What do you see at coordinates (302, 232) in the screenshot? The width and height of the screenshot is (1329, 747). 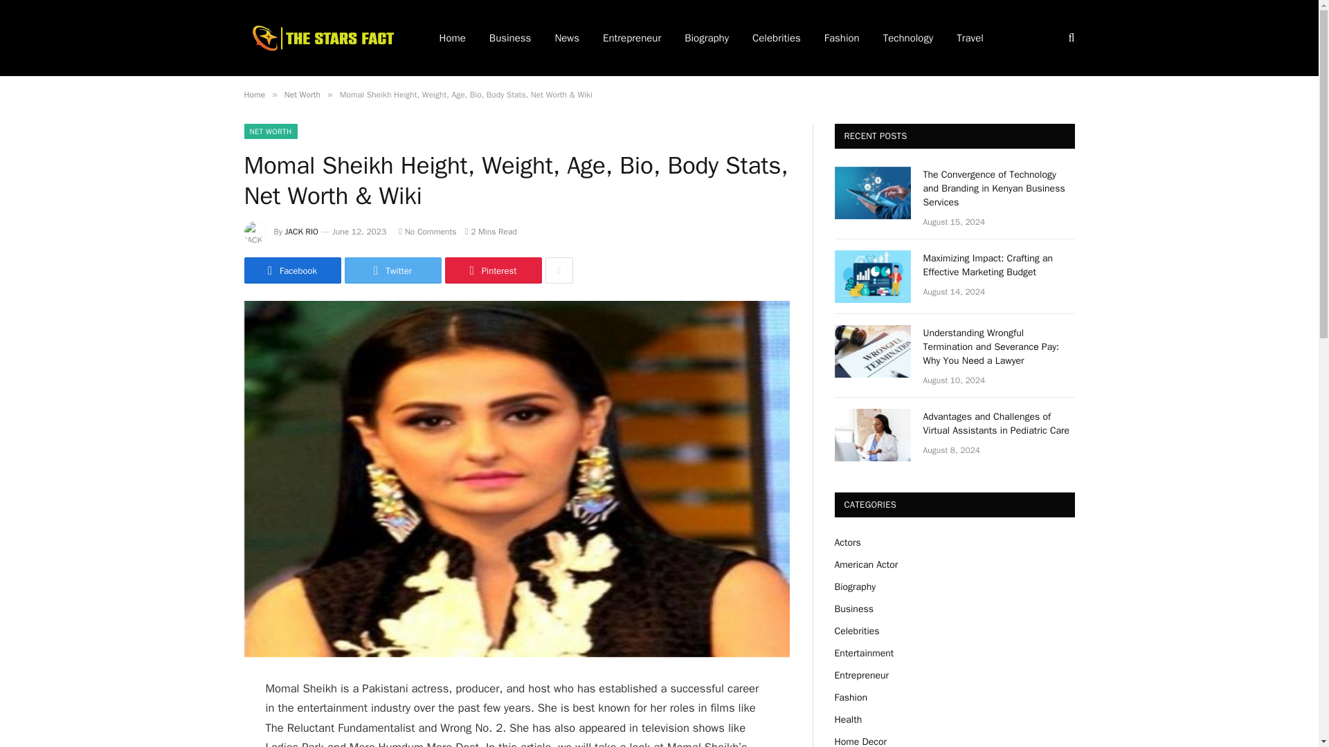 I see `JACK RIO` at bounding box center [302, 232].